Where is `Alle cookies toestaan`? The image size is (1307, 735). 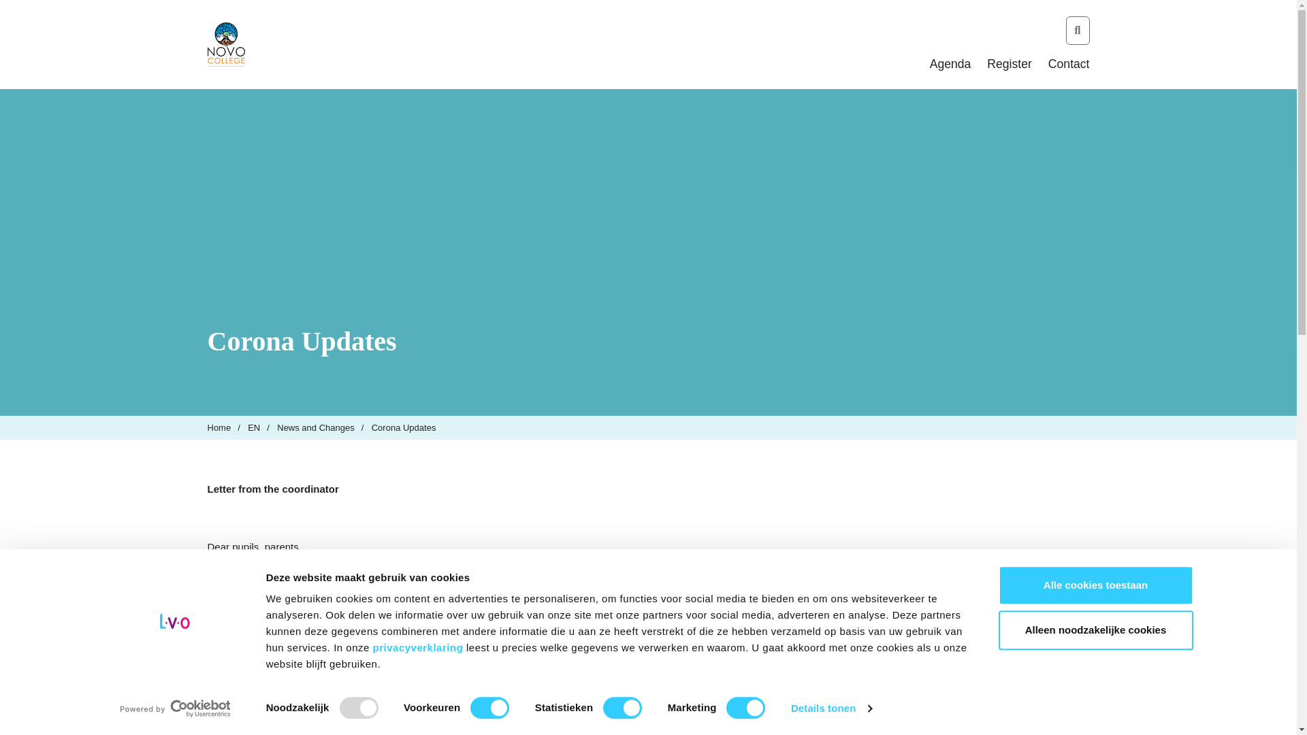
Alle cookies toestaan is located at coordinates (1095, 585).